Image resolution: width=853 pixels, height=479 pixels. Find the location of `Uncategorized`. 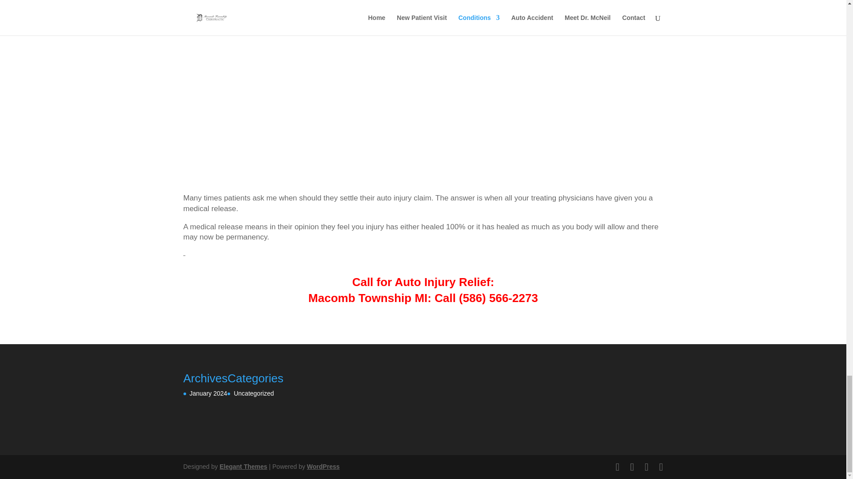

Uncategorized is located at coordinates (254, 393).